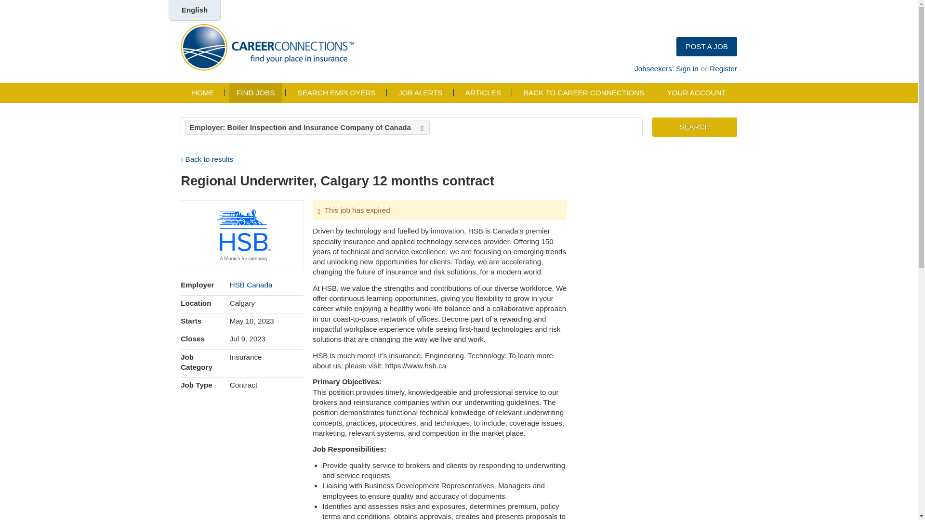 This screenshot has height=520, width=925. Describe the element at coordinates (483, 92) in the screenshot. I see `ARTICLES` at that location.